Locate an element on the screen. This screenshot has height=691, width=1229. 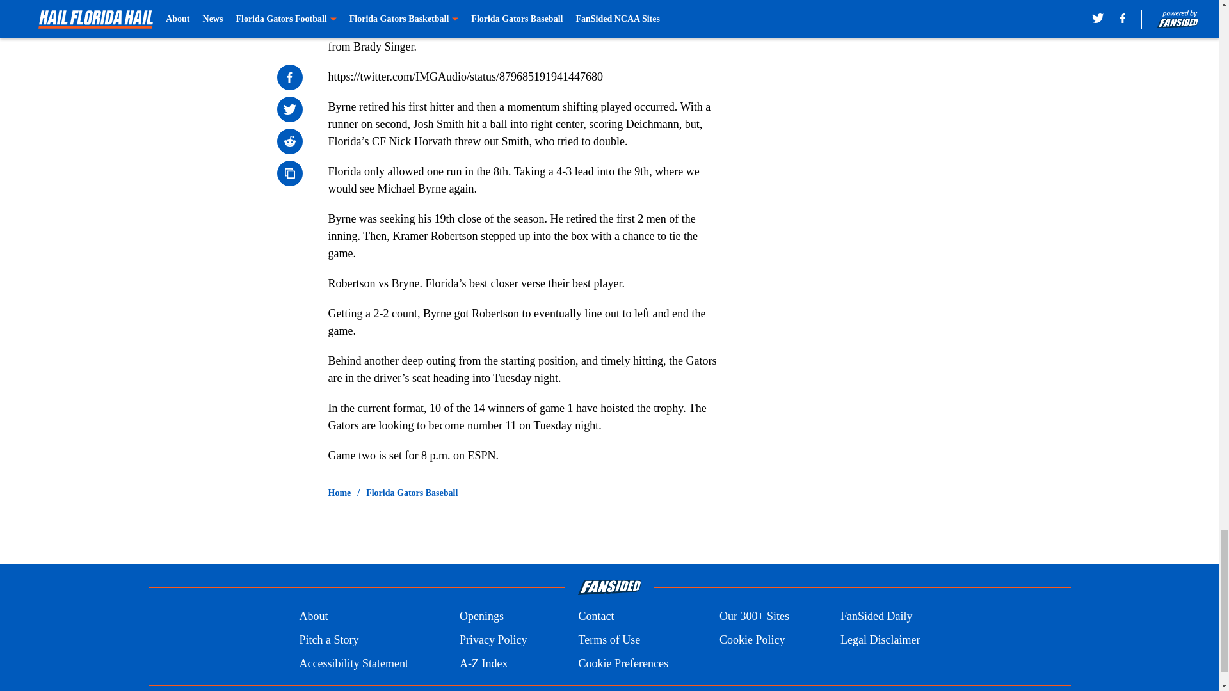
Florida Gators Baseball is located at coordinates (412, 493).